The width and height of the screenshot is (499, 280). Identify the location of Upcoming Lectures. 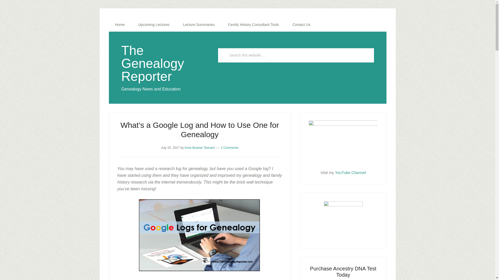
(154, 25).